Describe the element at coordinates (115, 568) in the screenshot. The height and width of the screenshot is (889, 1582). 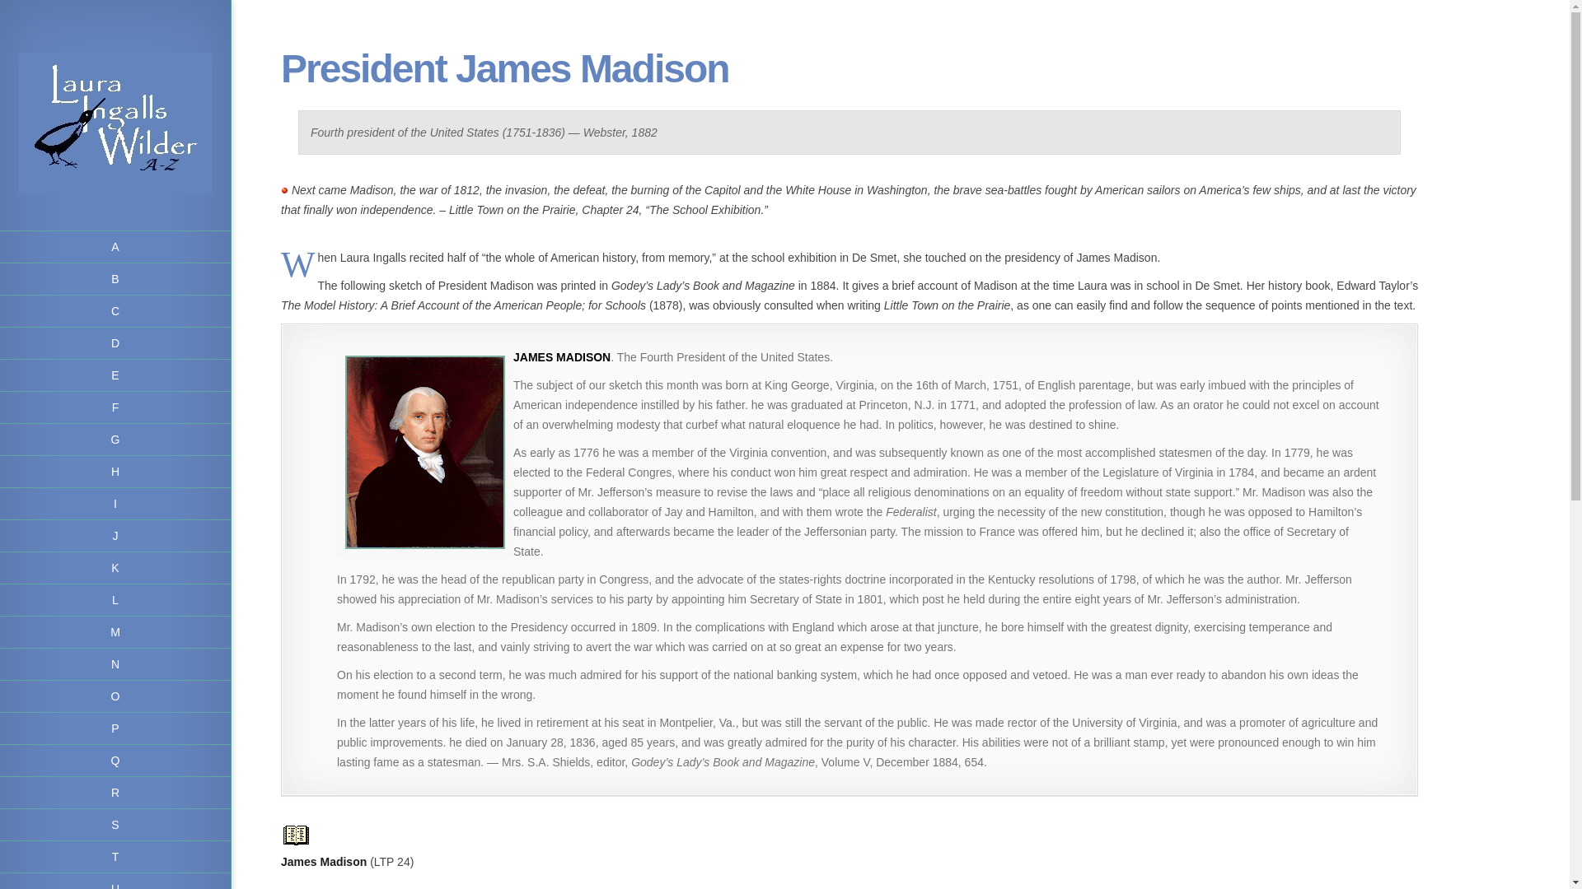
I see `K` at that location.